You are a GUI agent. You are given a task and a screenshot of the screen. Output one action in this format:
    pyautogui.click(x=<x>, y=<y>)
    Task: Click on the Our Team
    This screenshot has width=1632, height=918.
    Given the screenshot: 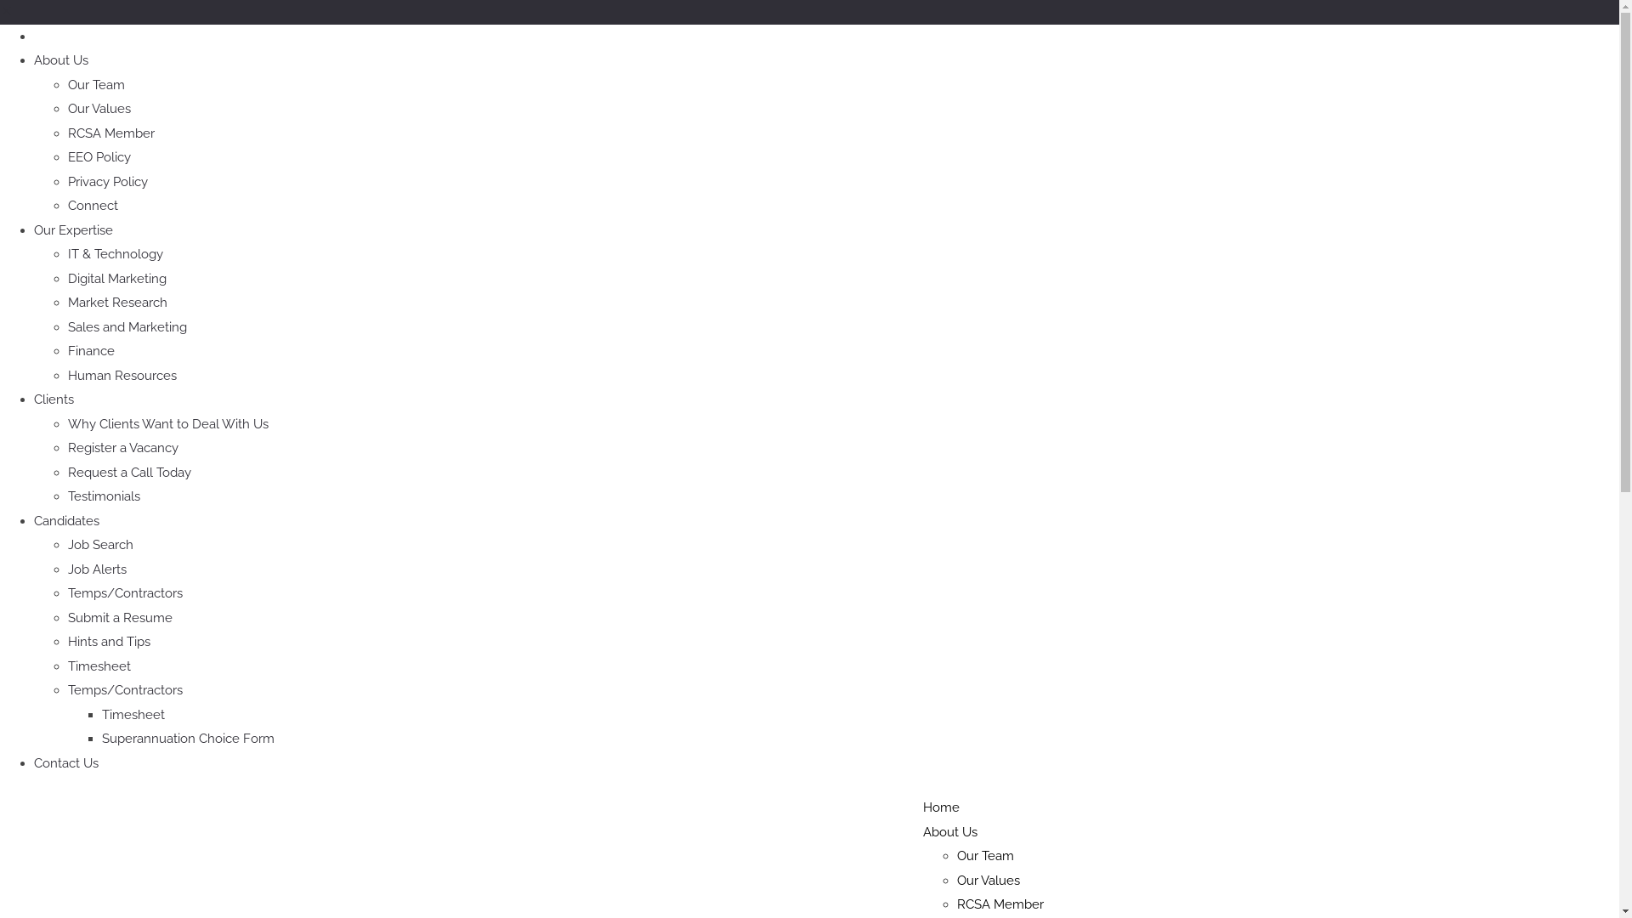 What is the action you would take?
    pyautogui.click(x=97, y=84)
    